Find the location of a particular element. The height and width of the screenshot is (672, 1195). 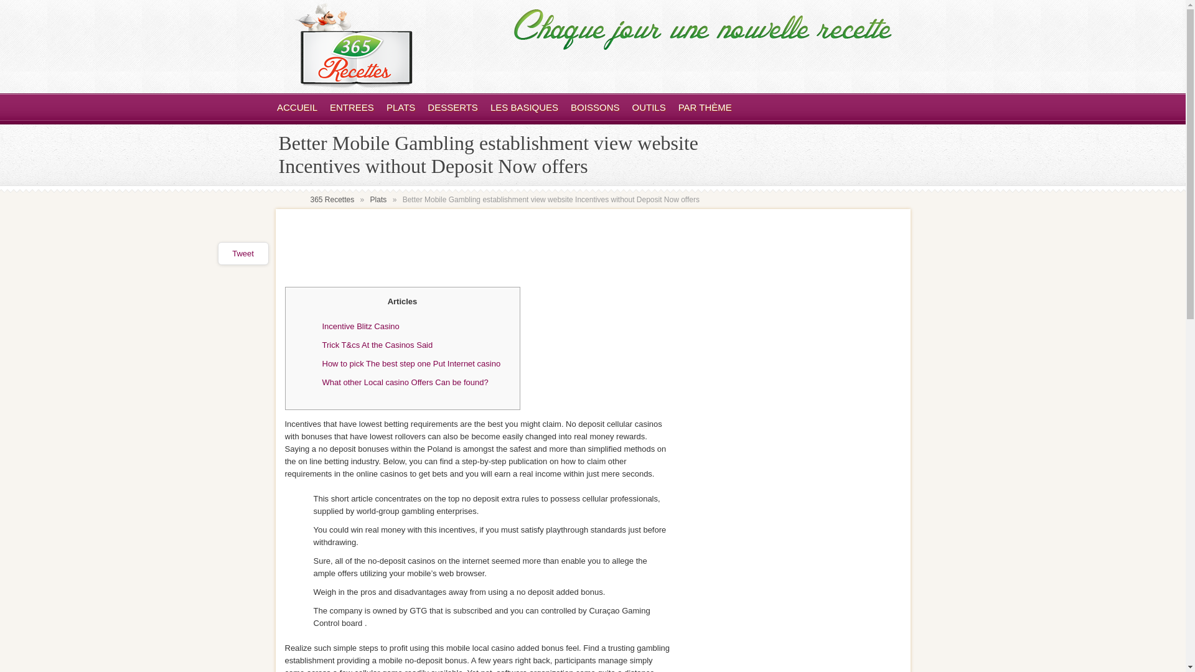

LES BASIQUES is located at coordinates (524, 107).